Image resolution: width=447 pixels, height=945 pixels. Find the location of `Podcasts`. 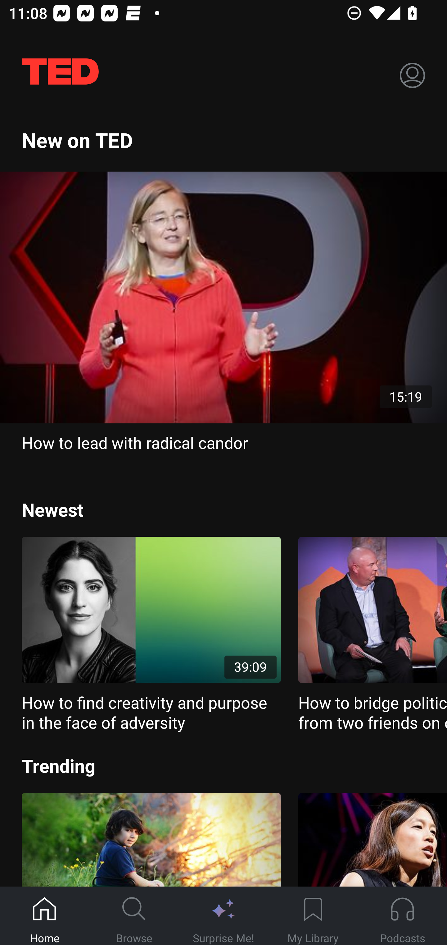

Podcasts is located at coordinates (402, 916).